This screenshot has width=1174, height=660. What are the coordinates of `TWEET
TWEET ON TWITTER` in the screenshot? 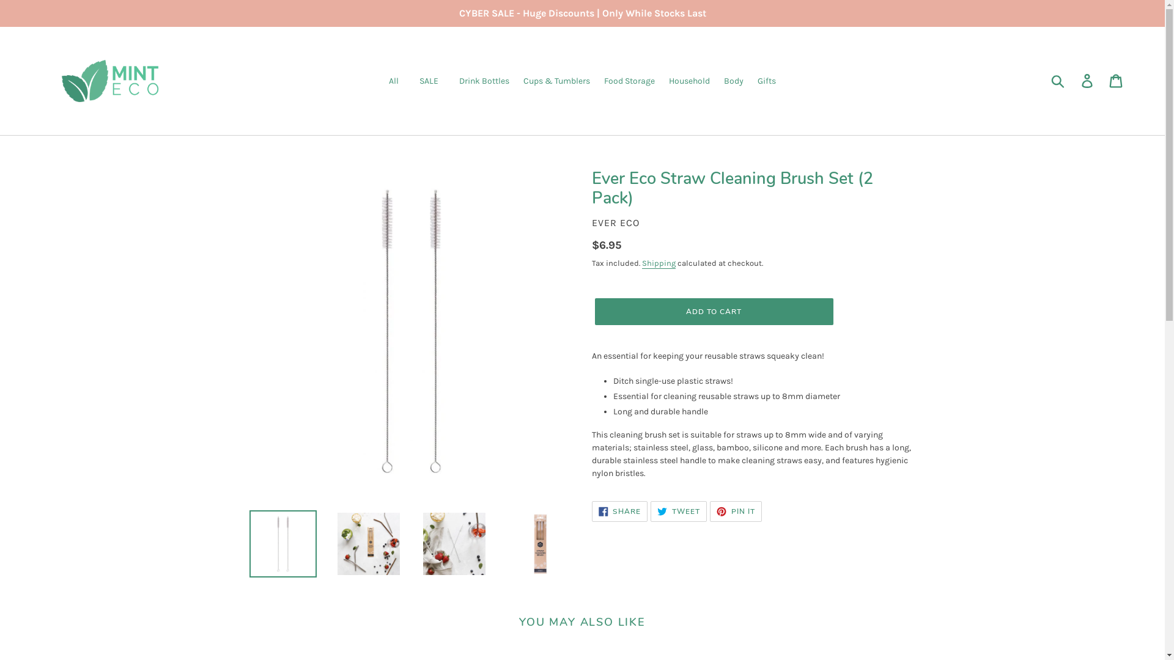 It's located at (679, 512).